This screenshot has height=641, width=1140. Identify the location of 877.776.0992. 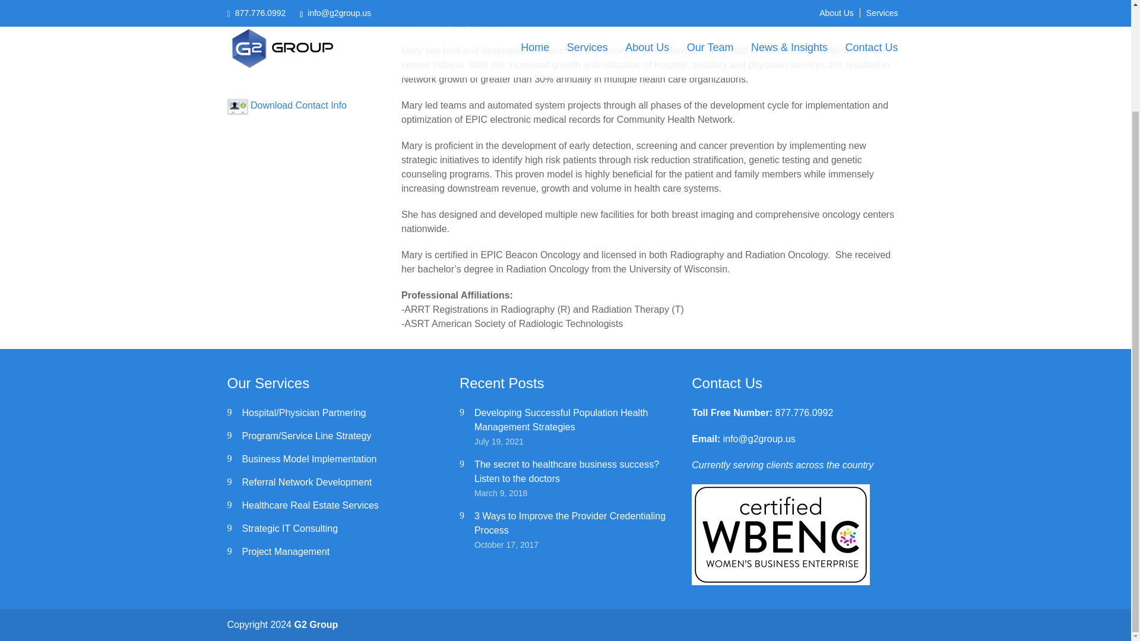
(804, 412).